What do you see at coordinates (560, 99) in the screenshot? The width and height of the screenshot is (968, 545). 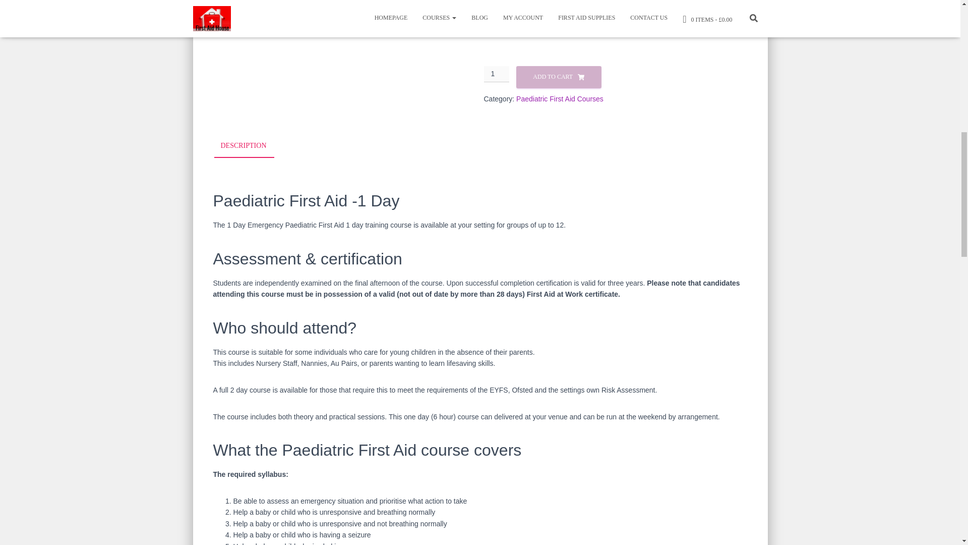 I see `Paediatric First Aid Courses` at bounding box center [560, 99].